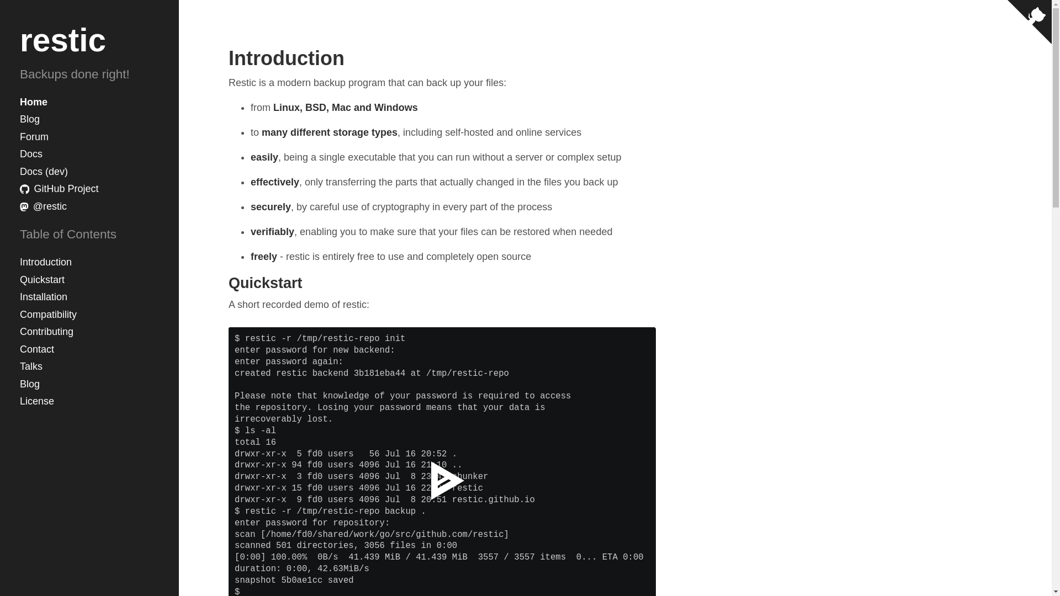 The image size is (1060, 596). What do you see at coordinates (89, 315) in the screenshot?
I see `Compatibility` at bounding box center [89, 315].